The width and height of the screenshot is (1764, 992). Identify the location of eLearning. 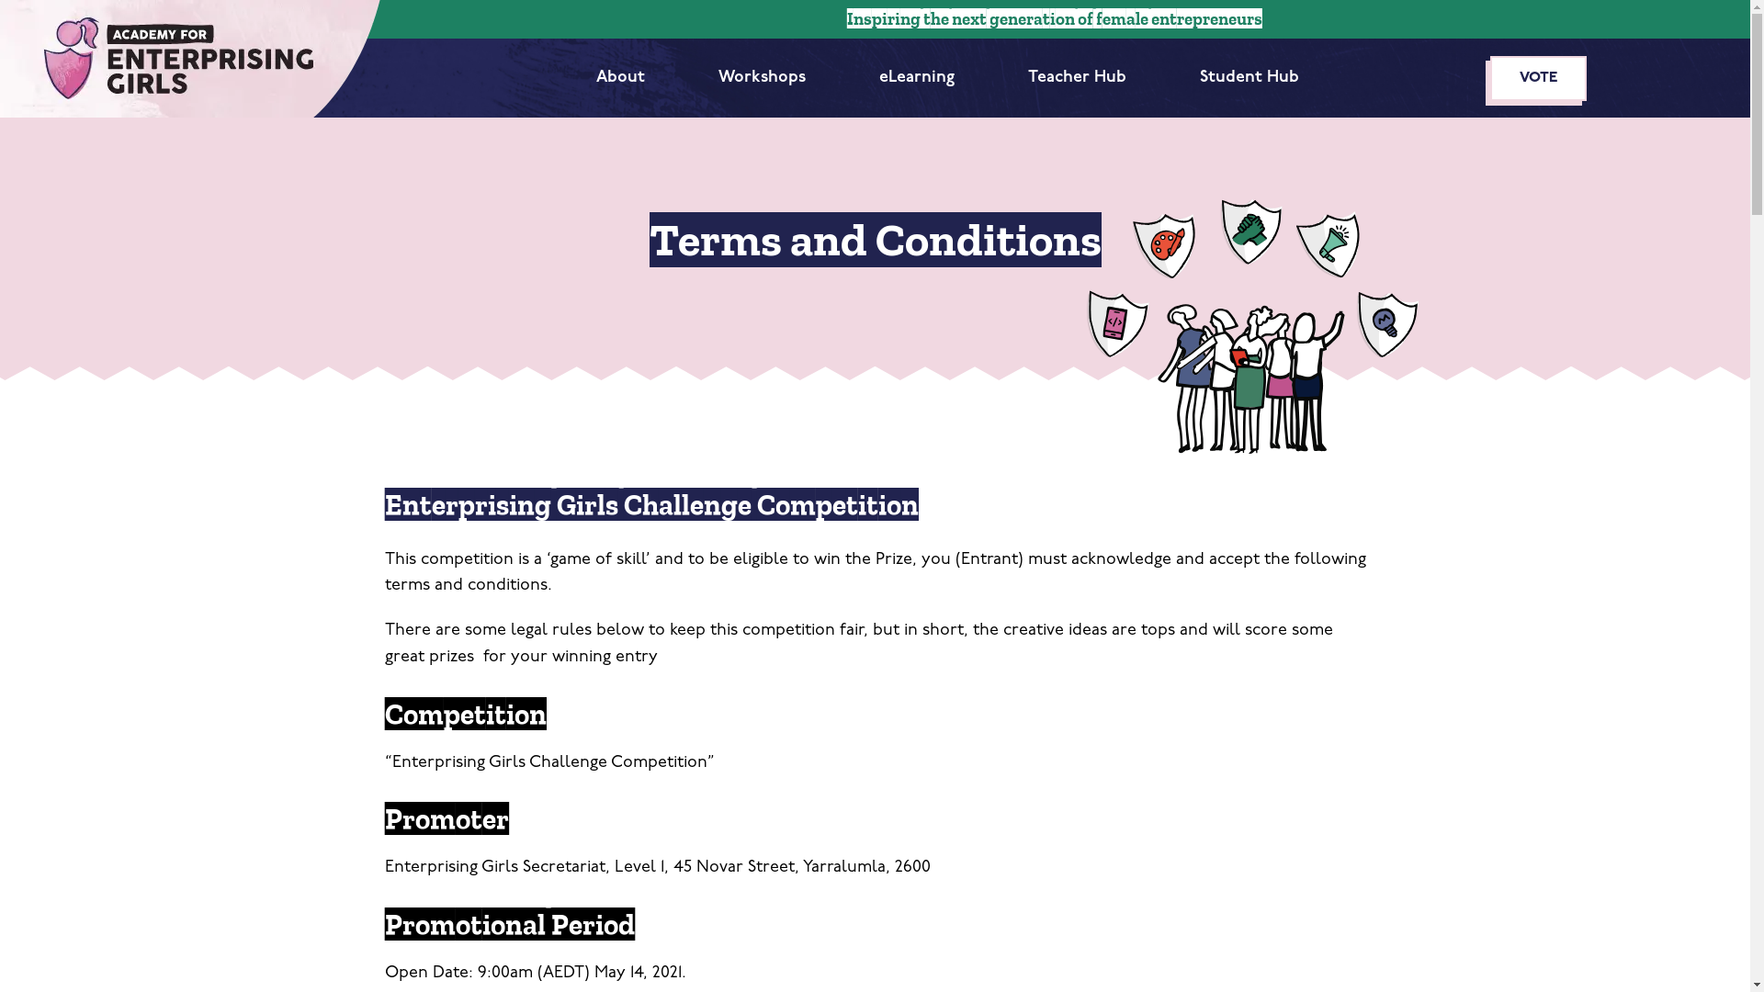
(917, 79).